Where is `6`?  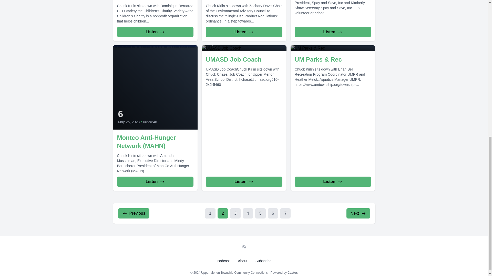 6 is located at coordinates (273, 213).